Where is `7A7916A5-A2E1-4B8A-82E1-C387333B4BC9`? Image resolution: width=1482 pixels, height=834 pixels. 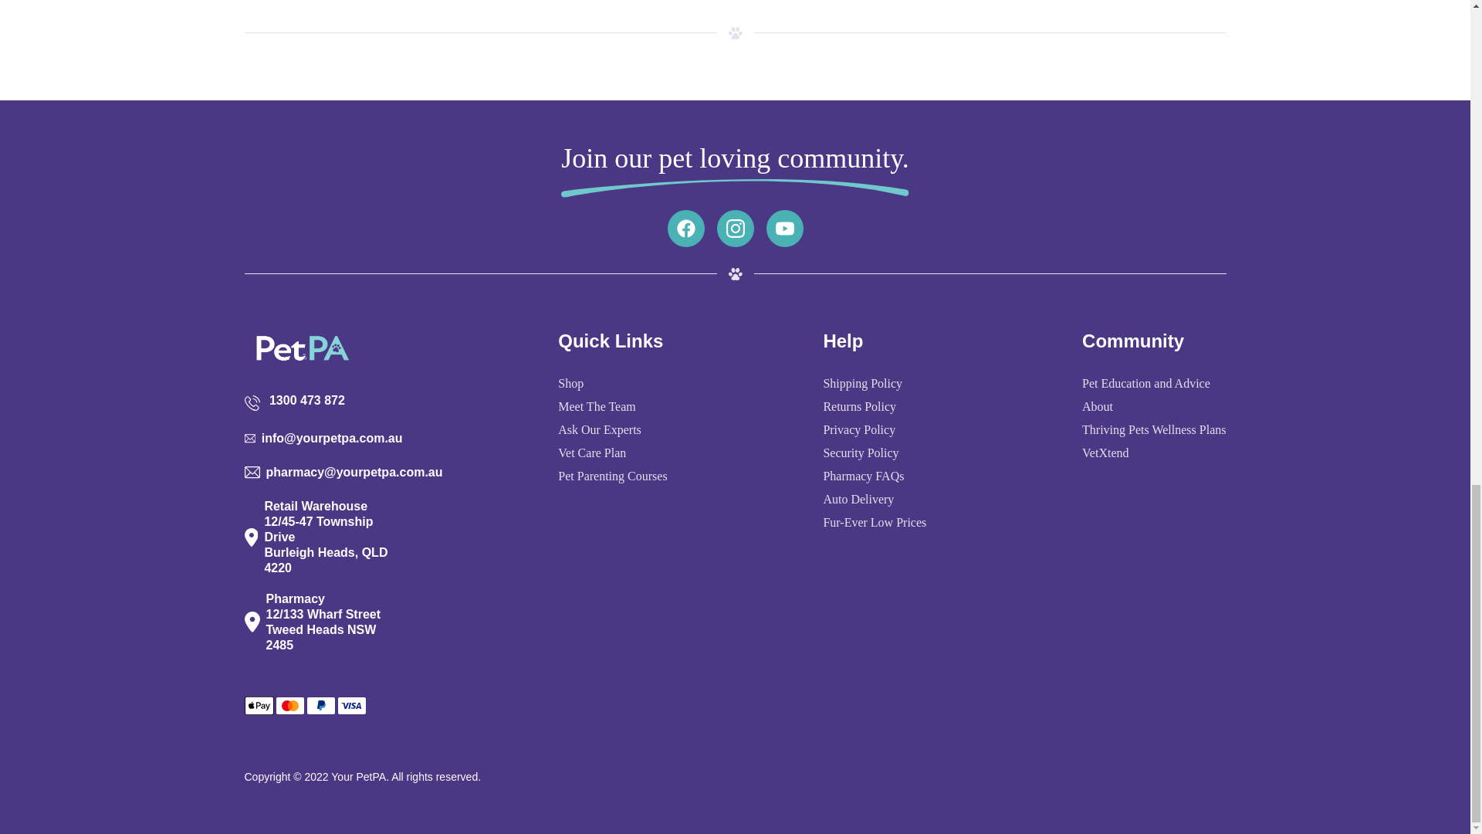
7A7916A5-A2E1-4B8A-82E1-C387333B4BC9 is located at coordinates (735, 32).